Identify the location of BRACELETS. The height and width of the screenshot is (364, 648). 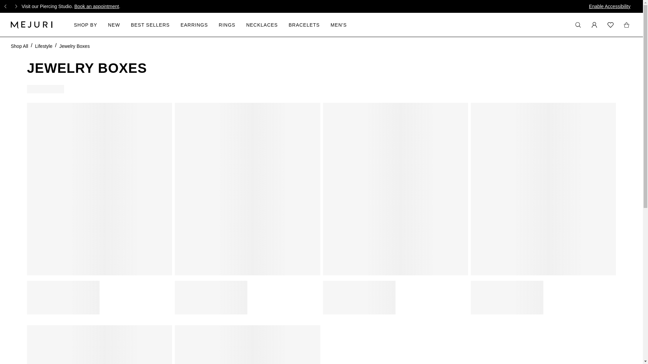
(304, 24).